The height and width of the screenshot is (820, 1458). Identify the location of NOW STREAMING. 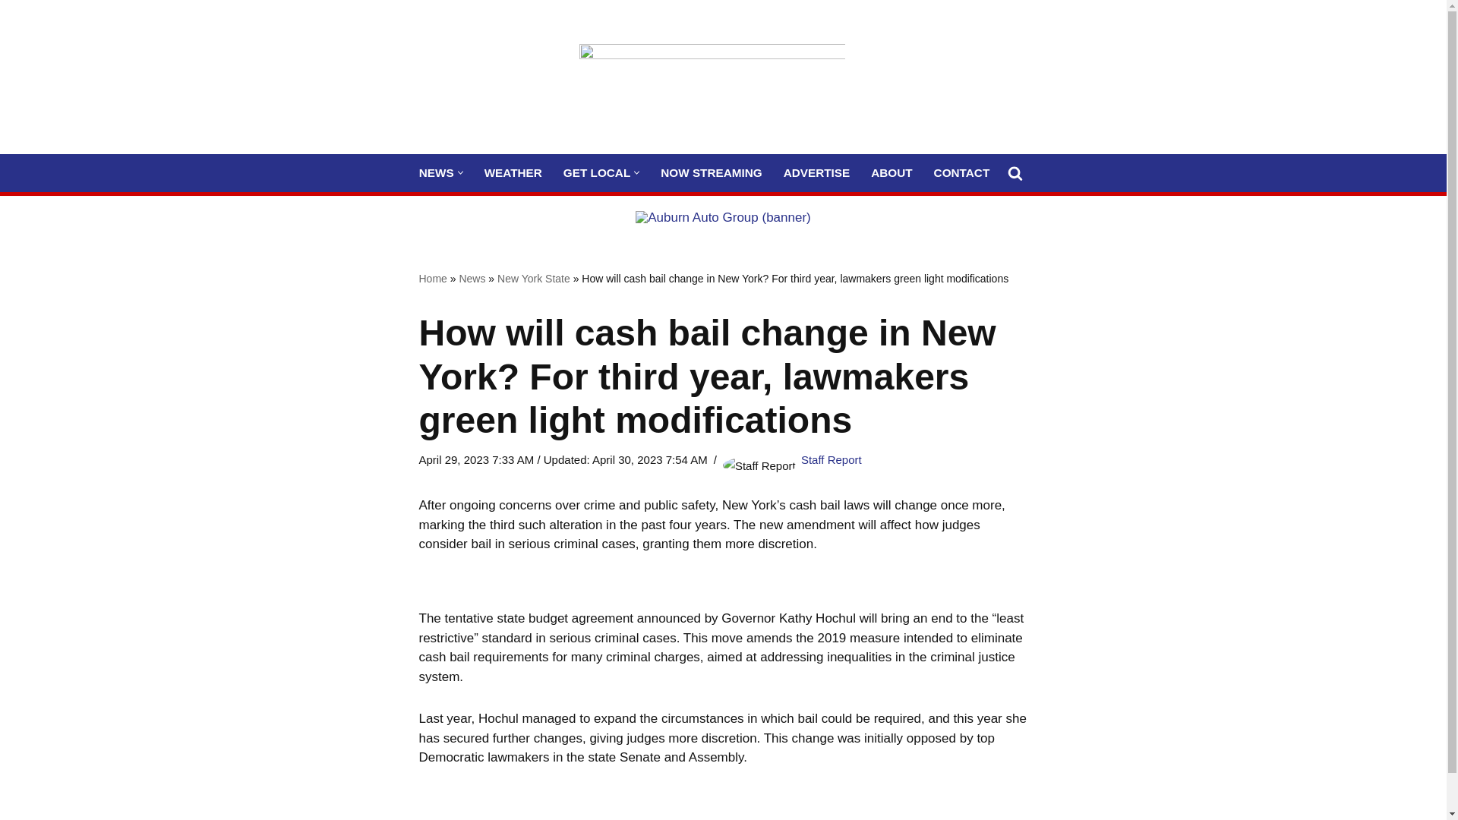
(711, 172).